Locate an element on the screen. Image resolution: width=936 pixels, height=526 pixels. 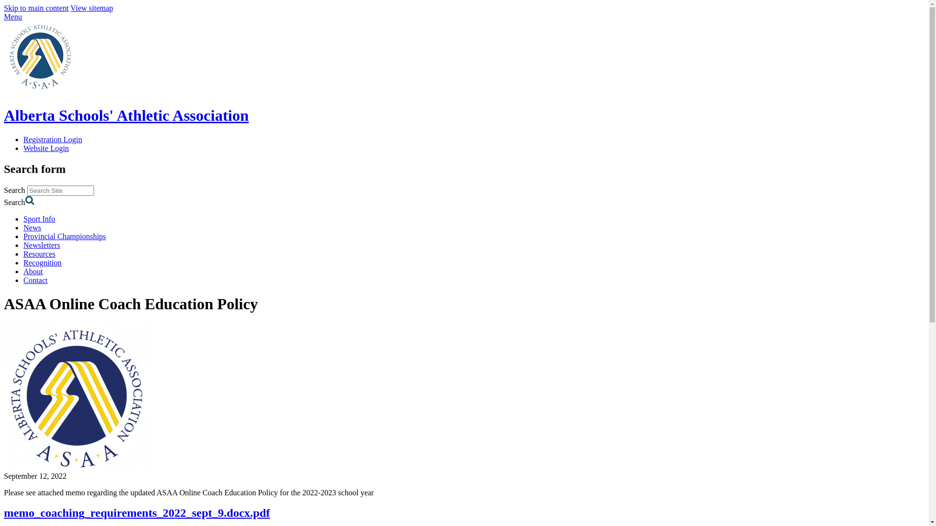
Newsletters is located at coordinates (42, 245).